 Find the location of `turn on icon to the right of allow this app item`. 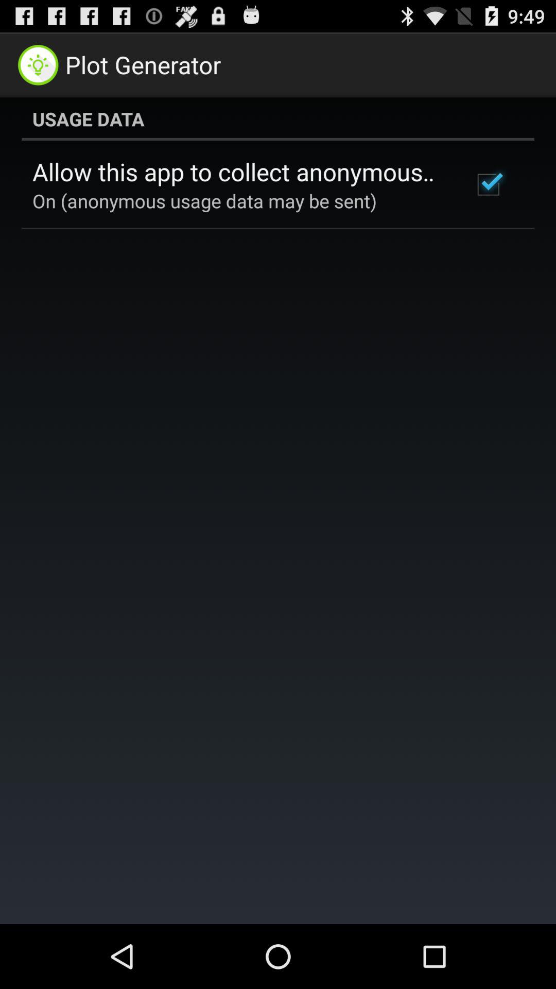

turn on icon to the right of allow this app item is located at coordinates (488, 184).